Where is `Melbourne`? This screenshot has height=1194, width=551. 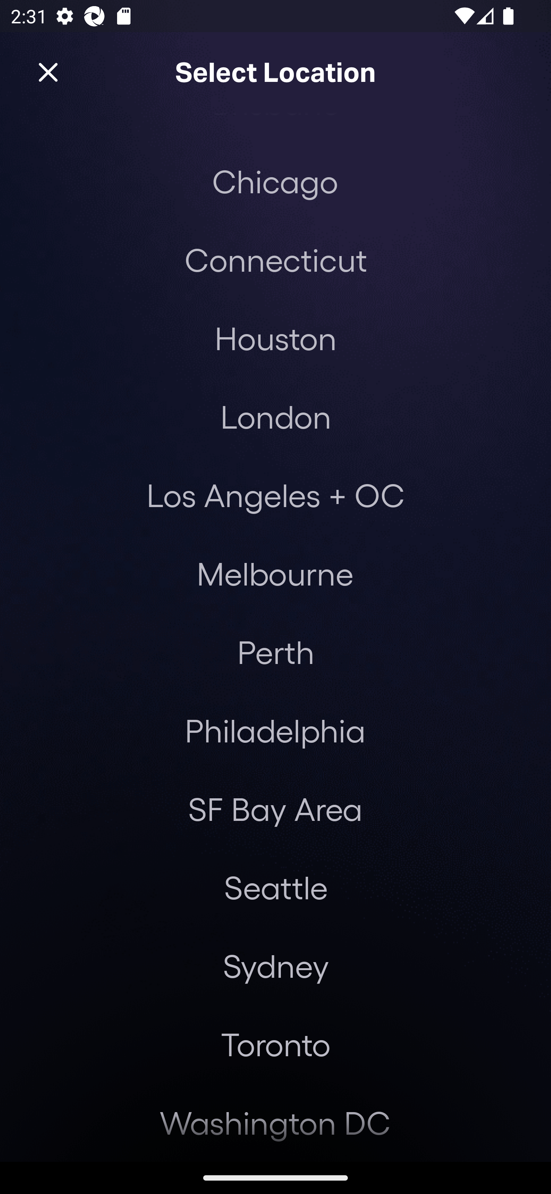
Melbourne is located at coordinates (275, 573).